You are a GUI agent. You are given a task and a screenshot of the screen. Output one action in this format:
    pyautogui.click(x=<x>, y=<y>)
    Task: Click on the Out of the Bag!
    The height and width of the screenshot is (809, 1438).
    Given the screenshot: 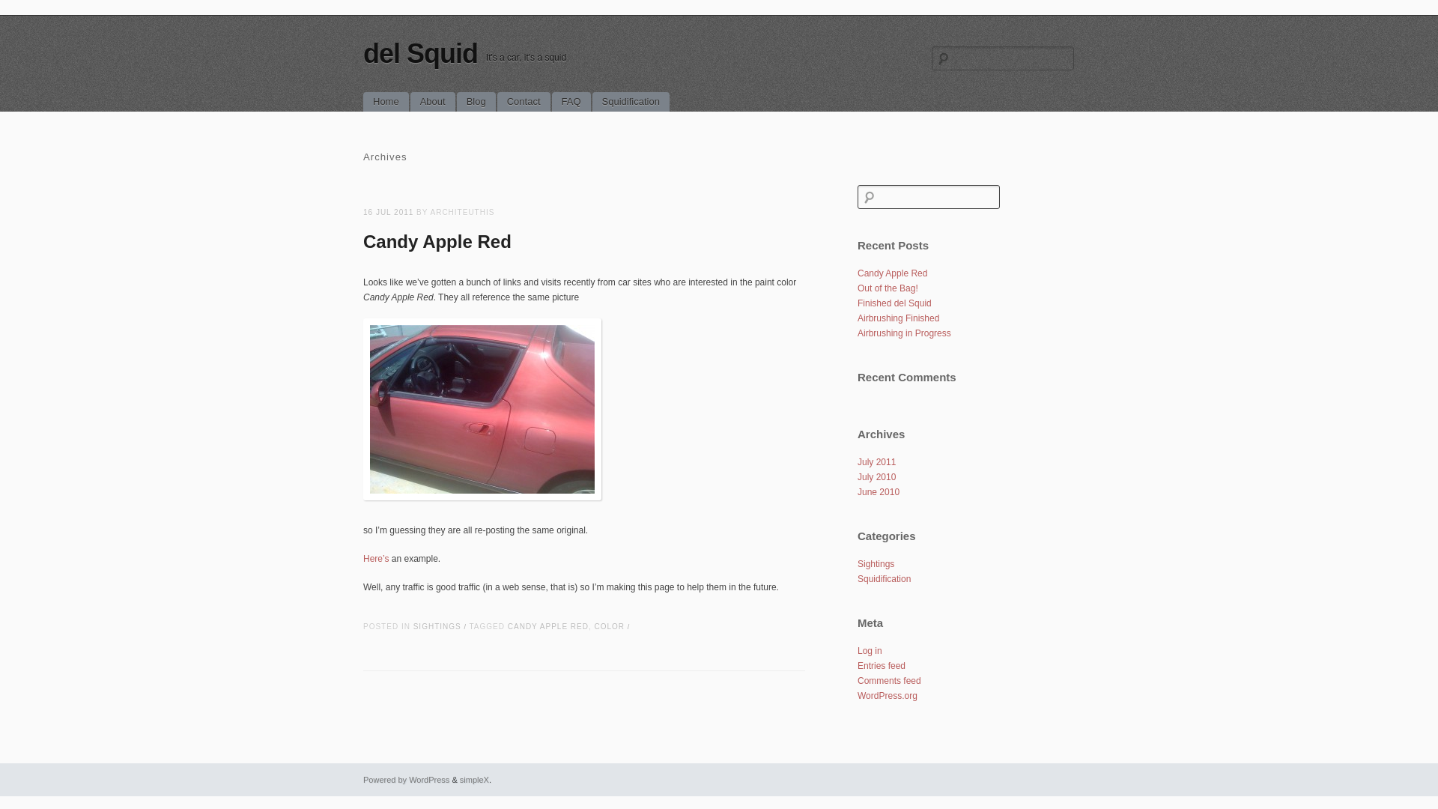 What is the action you would take?
    pyautogui.click(x=888, y=288)
    